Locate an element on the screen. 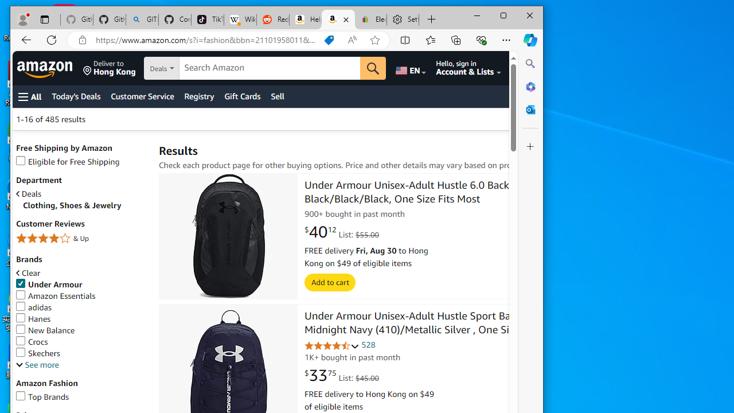 The height and width of the screenshot is (413, 734). Registry is located at coordinates (199, 96).